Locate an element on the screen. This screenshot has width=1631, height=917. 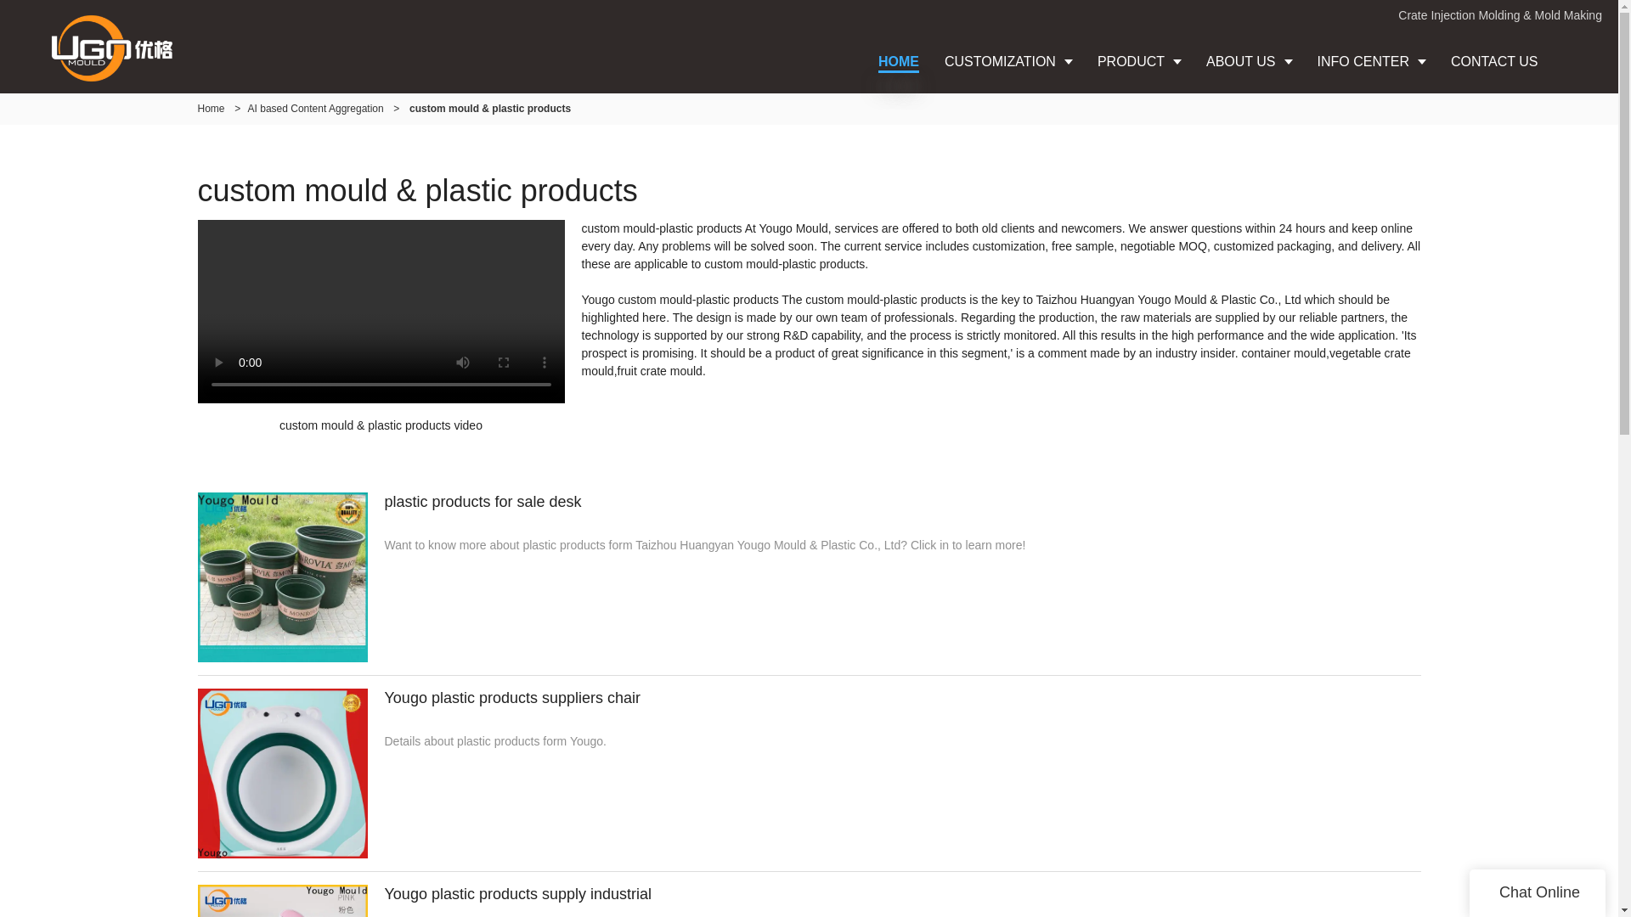
CUSTOMIZATION is located at coordinates (1007, 61).